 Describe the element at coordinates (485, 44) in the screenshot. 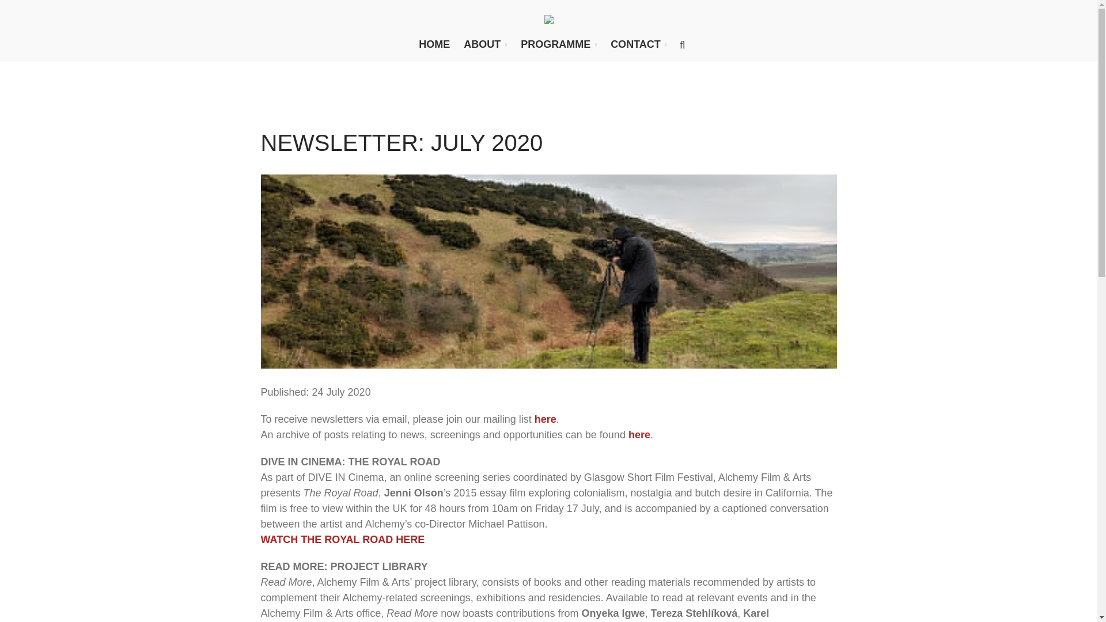

I see `ABOUT` at that location.